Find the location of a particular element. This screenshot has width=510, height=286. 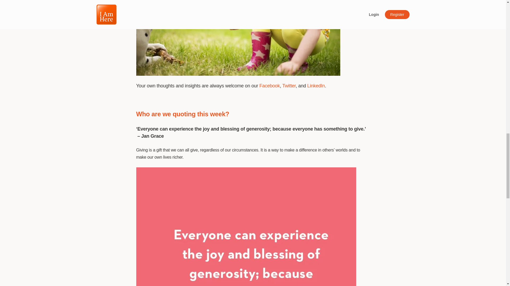

Facebook is located at coordinates (269, 86).